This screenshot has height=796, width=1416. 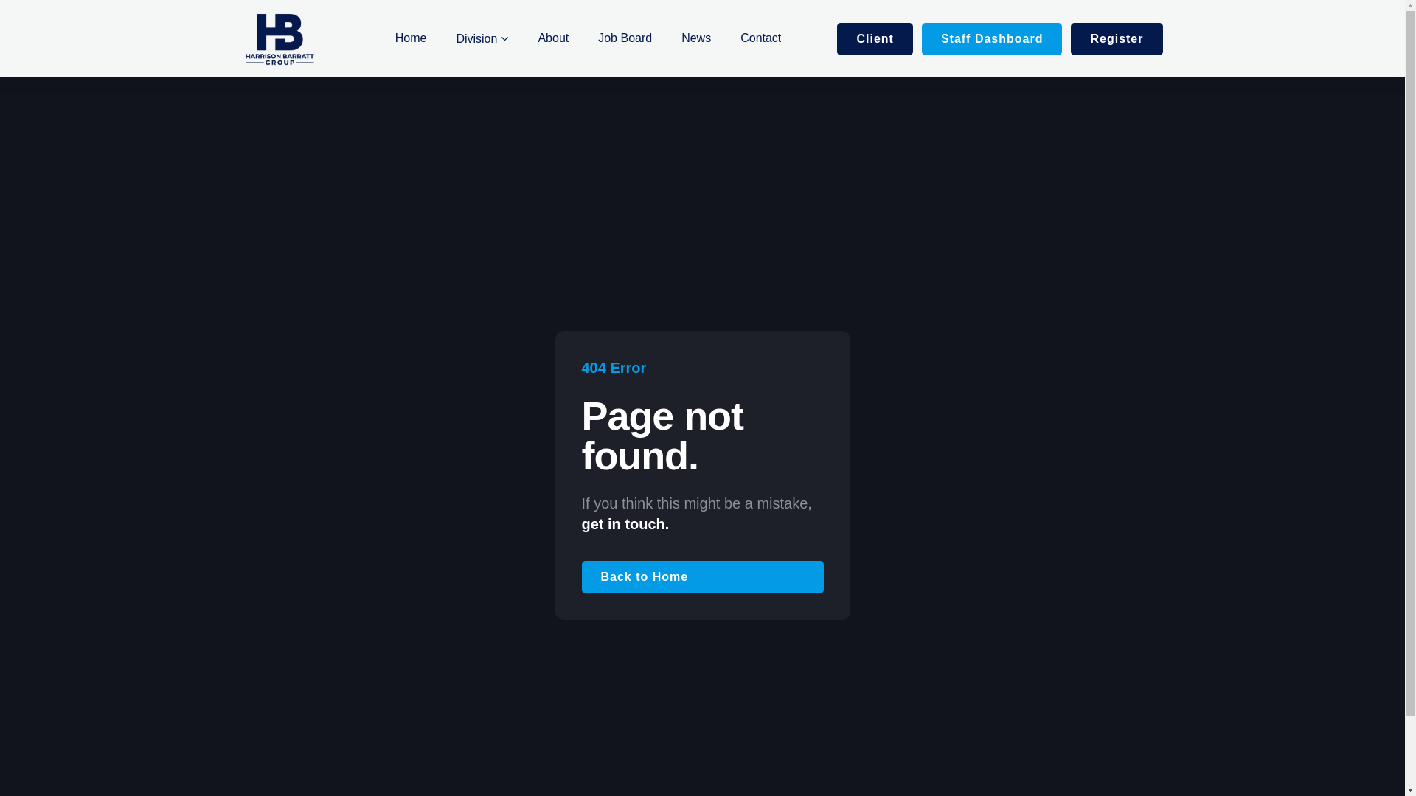 What do you see at coordinates (760, 38) in the screenshot?
I see `Contact` at bounding box center [760, 38].